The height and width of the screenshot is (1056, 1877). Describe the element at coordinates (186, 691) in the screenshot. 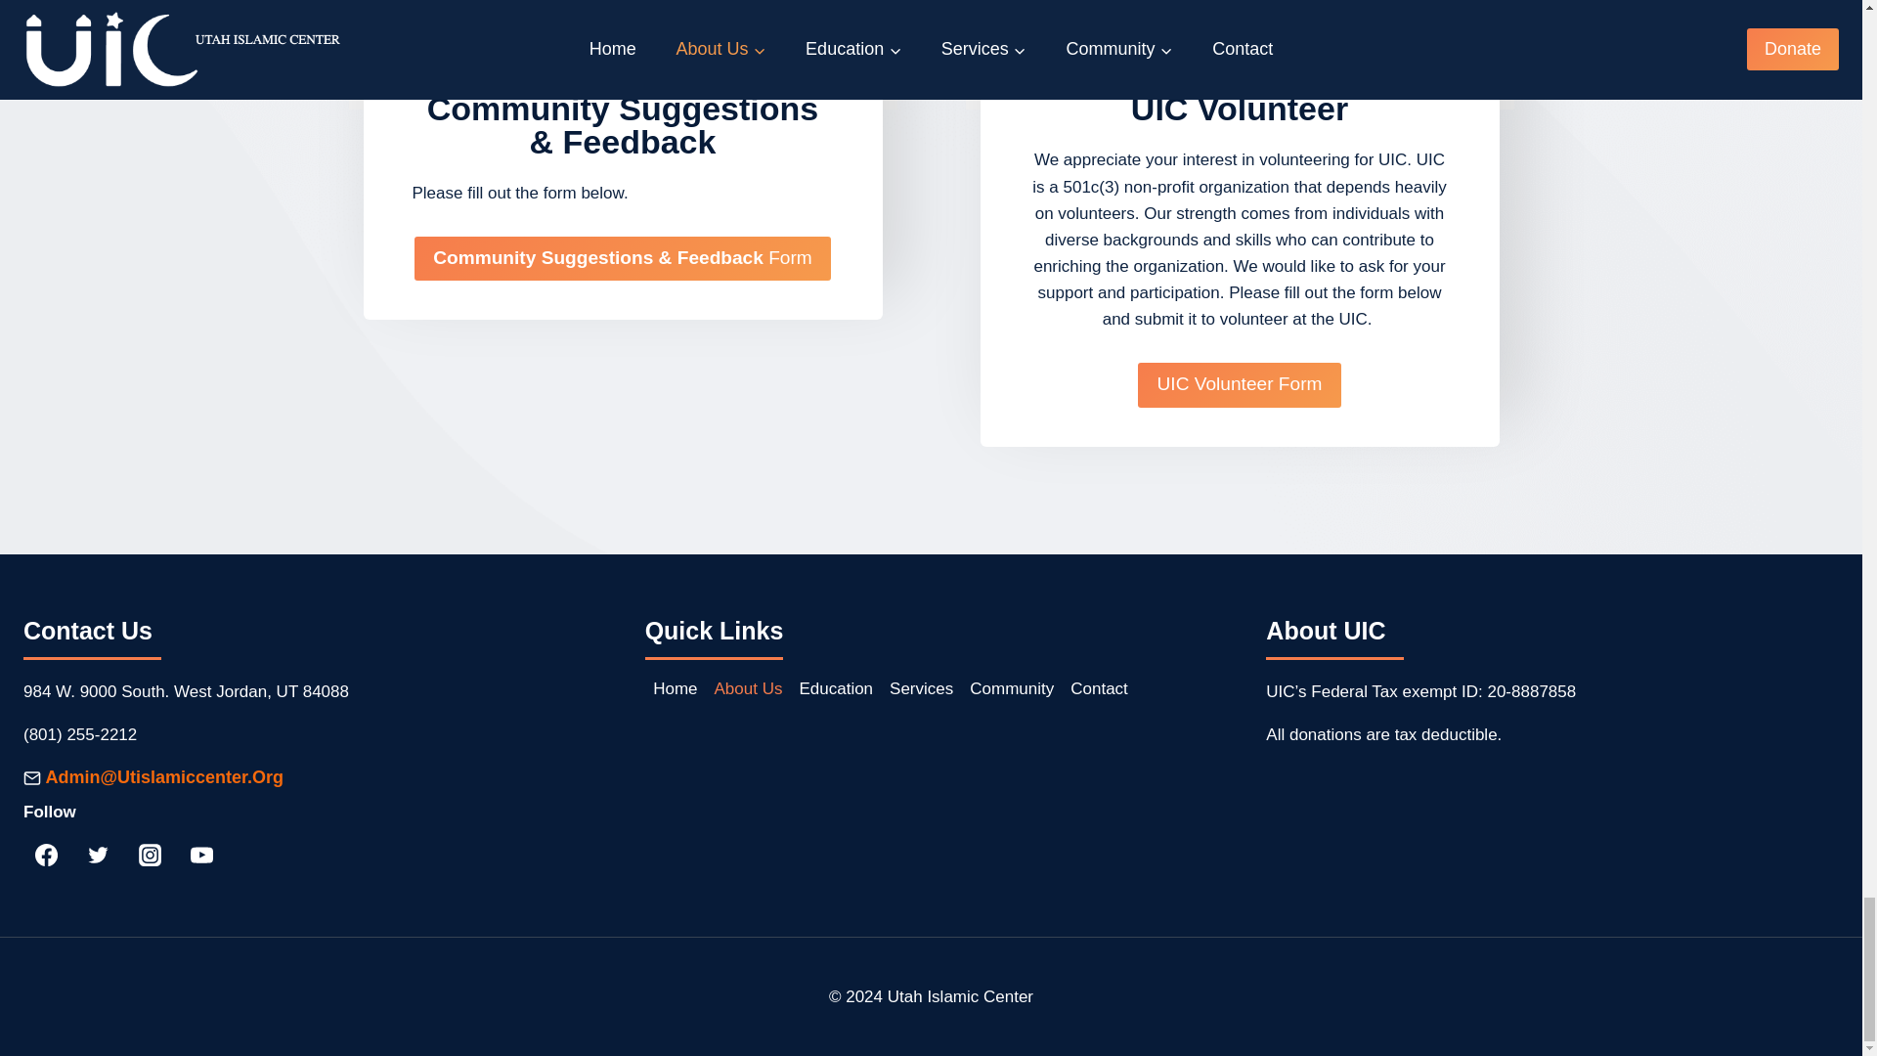

I see `984 W. 9000 South. West Jordan, UT 84088` at that location.